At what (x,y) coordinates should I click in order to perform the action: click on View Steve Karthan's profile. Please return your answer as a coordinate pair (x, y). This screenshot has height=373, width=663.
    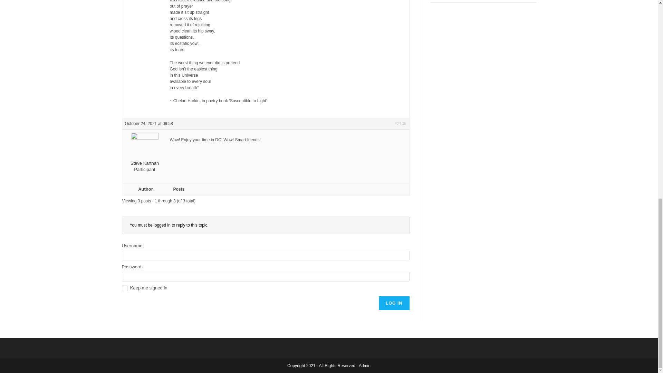
    Looking at the image, I should click on (145, 155).